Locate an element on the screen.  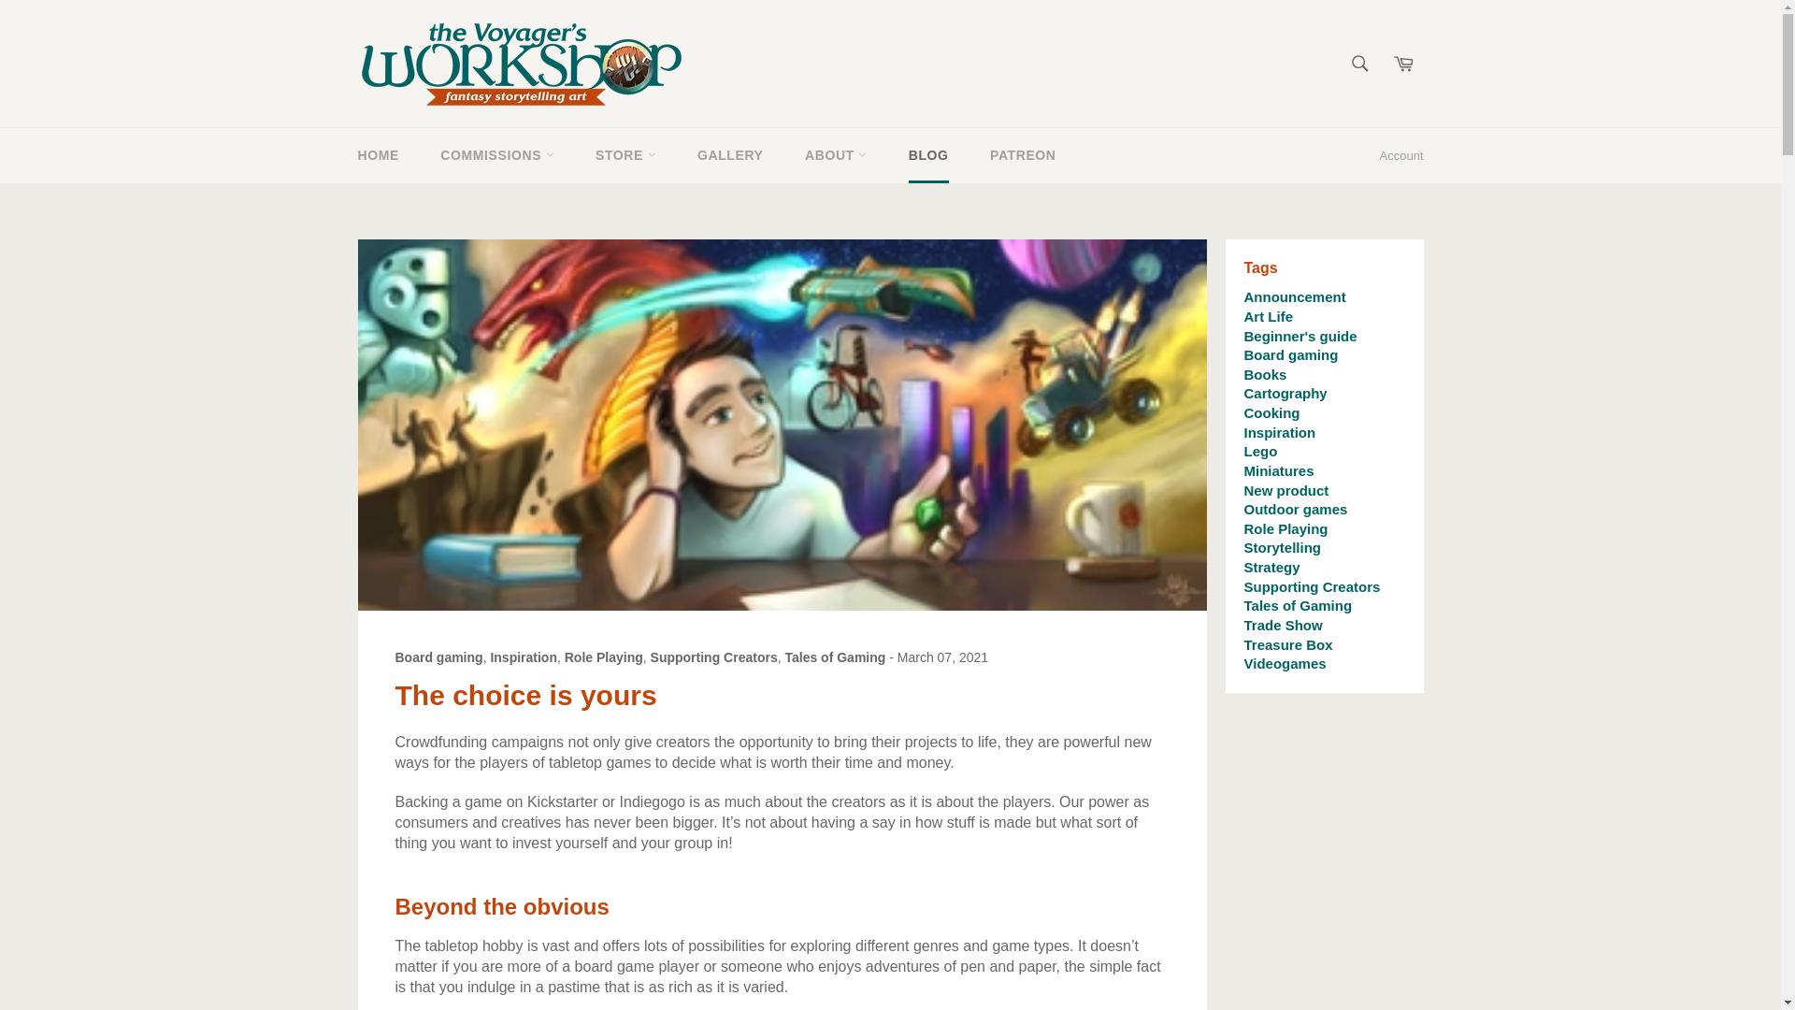
HOME is located at coordinates (378, 155).